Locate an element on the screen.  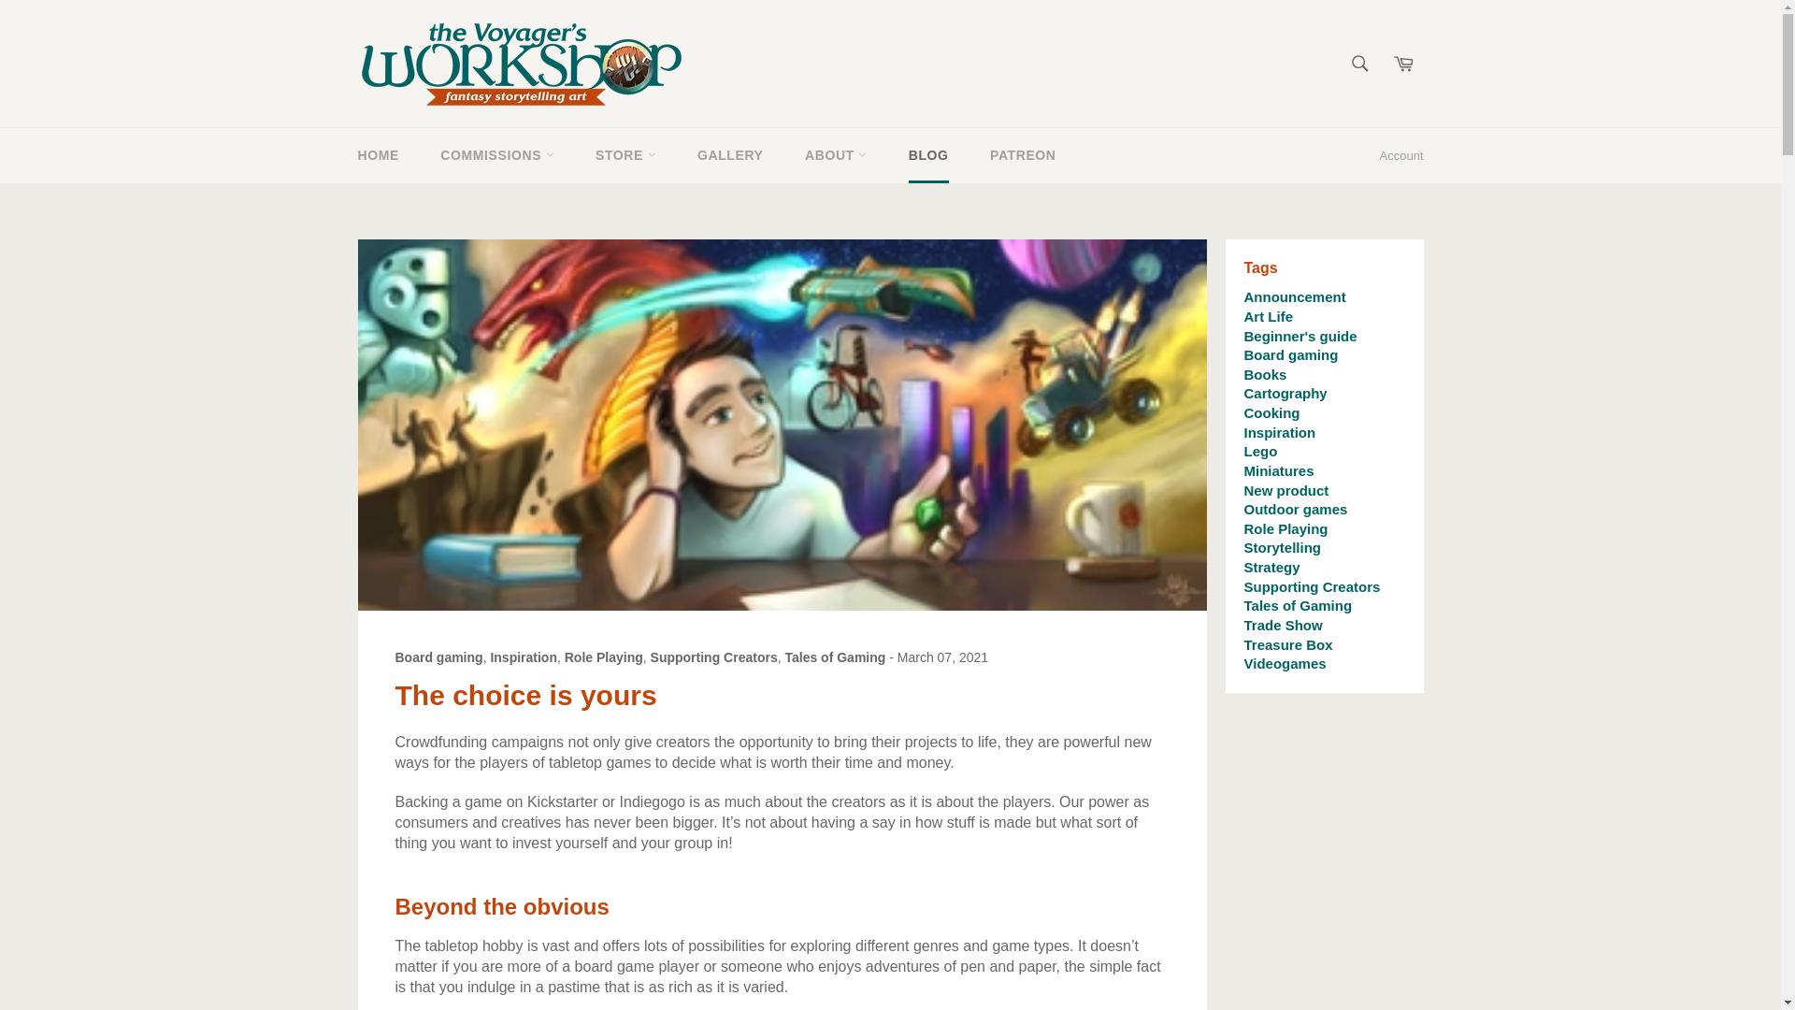
HOME is located at coordinates (378, 155).